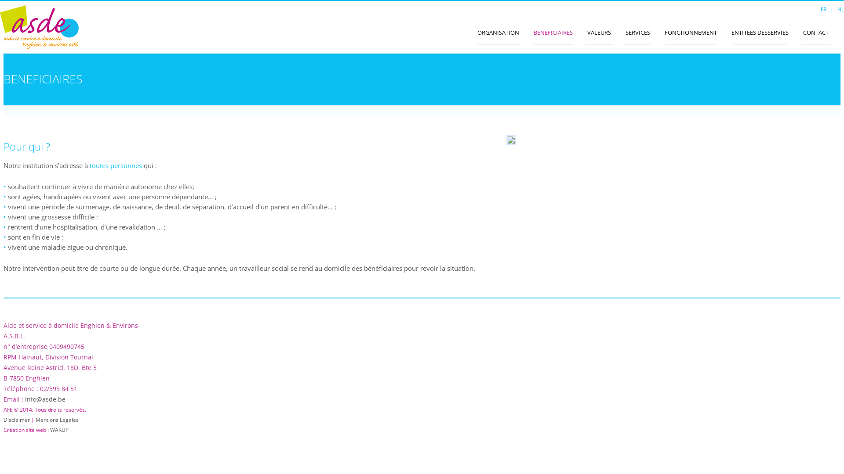 The image size is (844, 474). I want to click on VALEURS, so click(599, 32).